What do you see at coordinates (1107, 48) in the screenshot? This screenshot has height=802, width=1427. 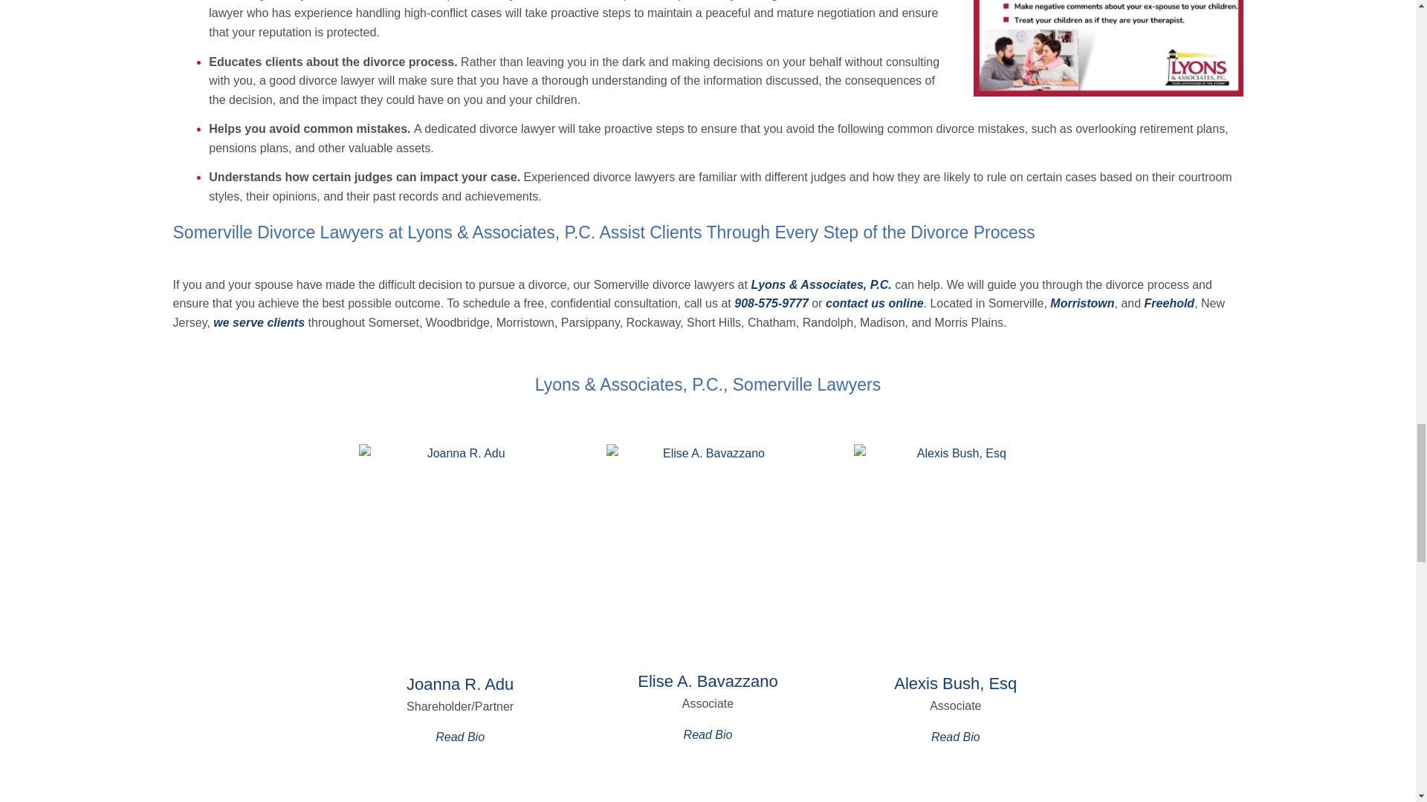 I see `Somerville Divorce Lawyers` at bounding box center [1107, 48].